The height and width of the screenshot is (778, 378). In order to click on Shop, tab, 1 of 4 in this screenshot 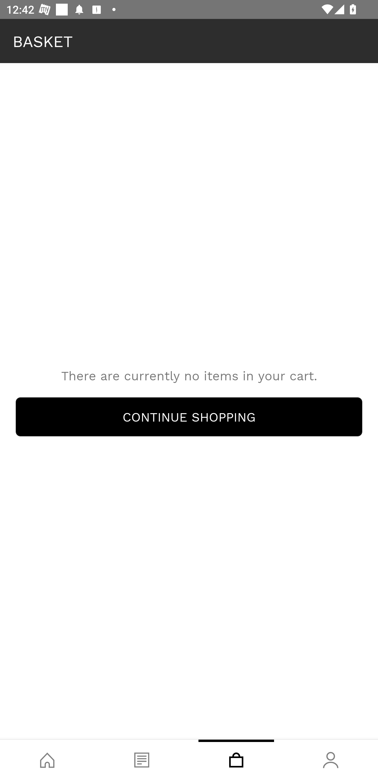, I will do `click(47, 759)`.